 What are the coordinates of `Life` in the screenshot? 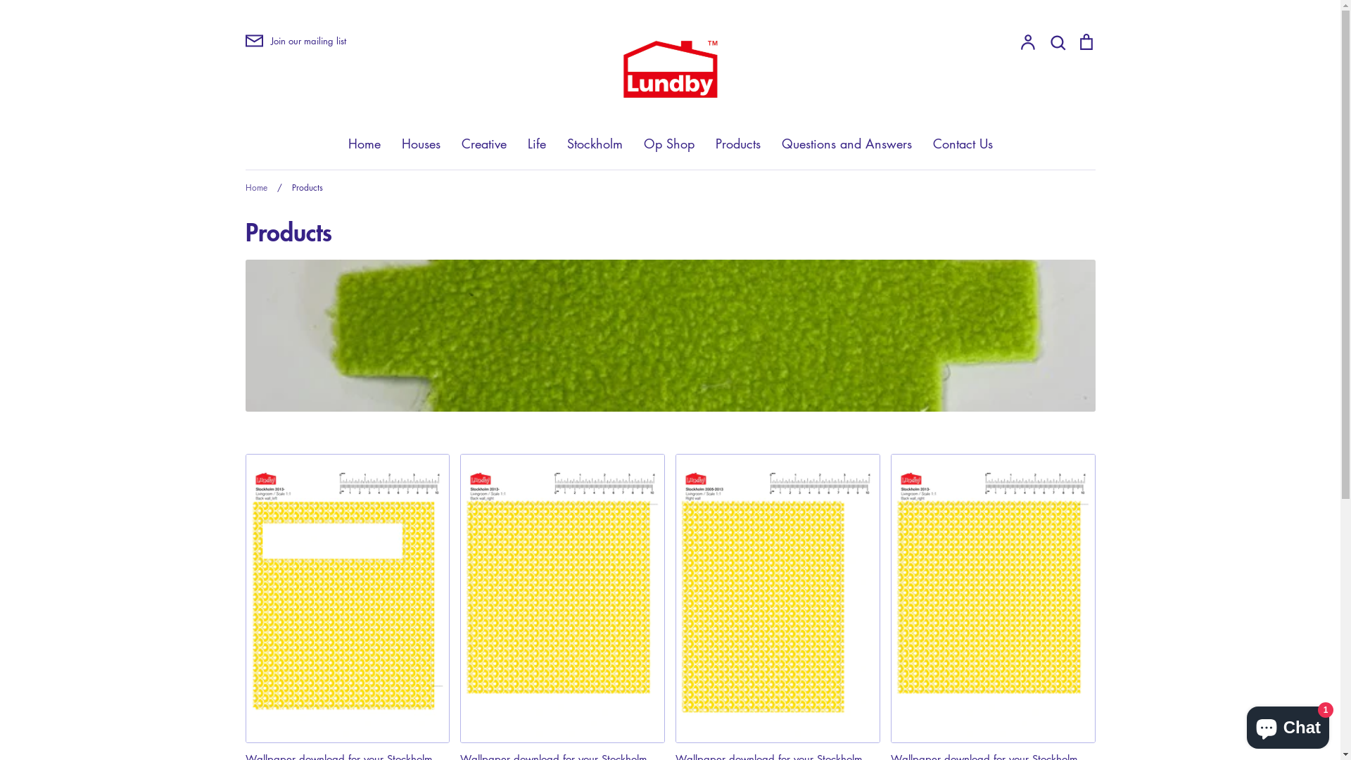 It's located at (537, 144).